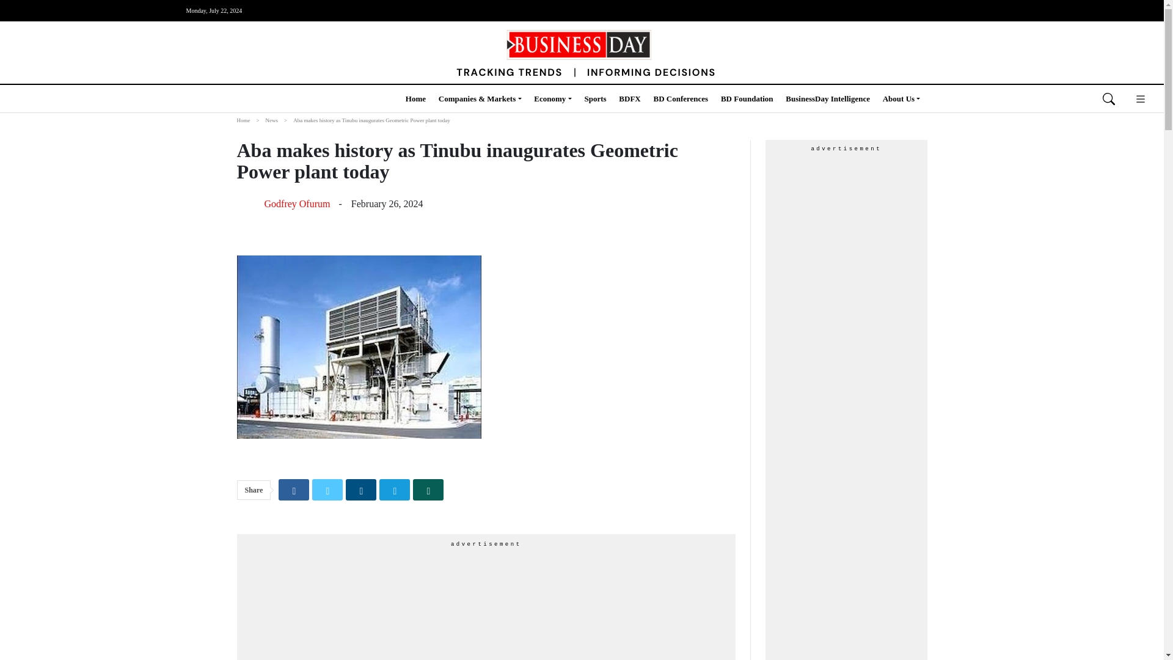 This screenshot has width=1173, height=660. Describe the element at coordinates (828, 99) in the screenshot. I see `BusinessDay Intelligence` at that location.